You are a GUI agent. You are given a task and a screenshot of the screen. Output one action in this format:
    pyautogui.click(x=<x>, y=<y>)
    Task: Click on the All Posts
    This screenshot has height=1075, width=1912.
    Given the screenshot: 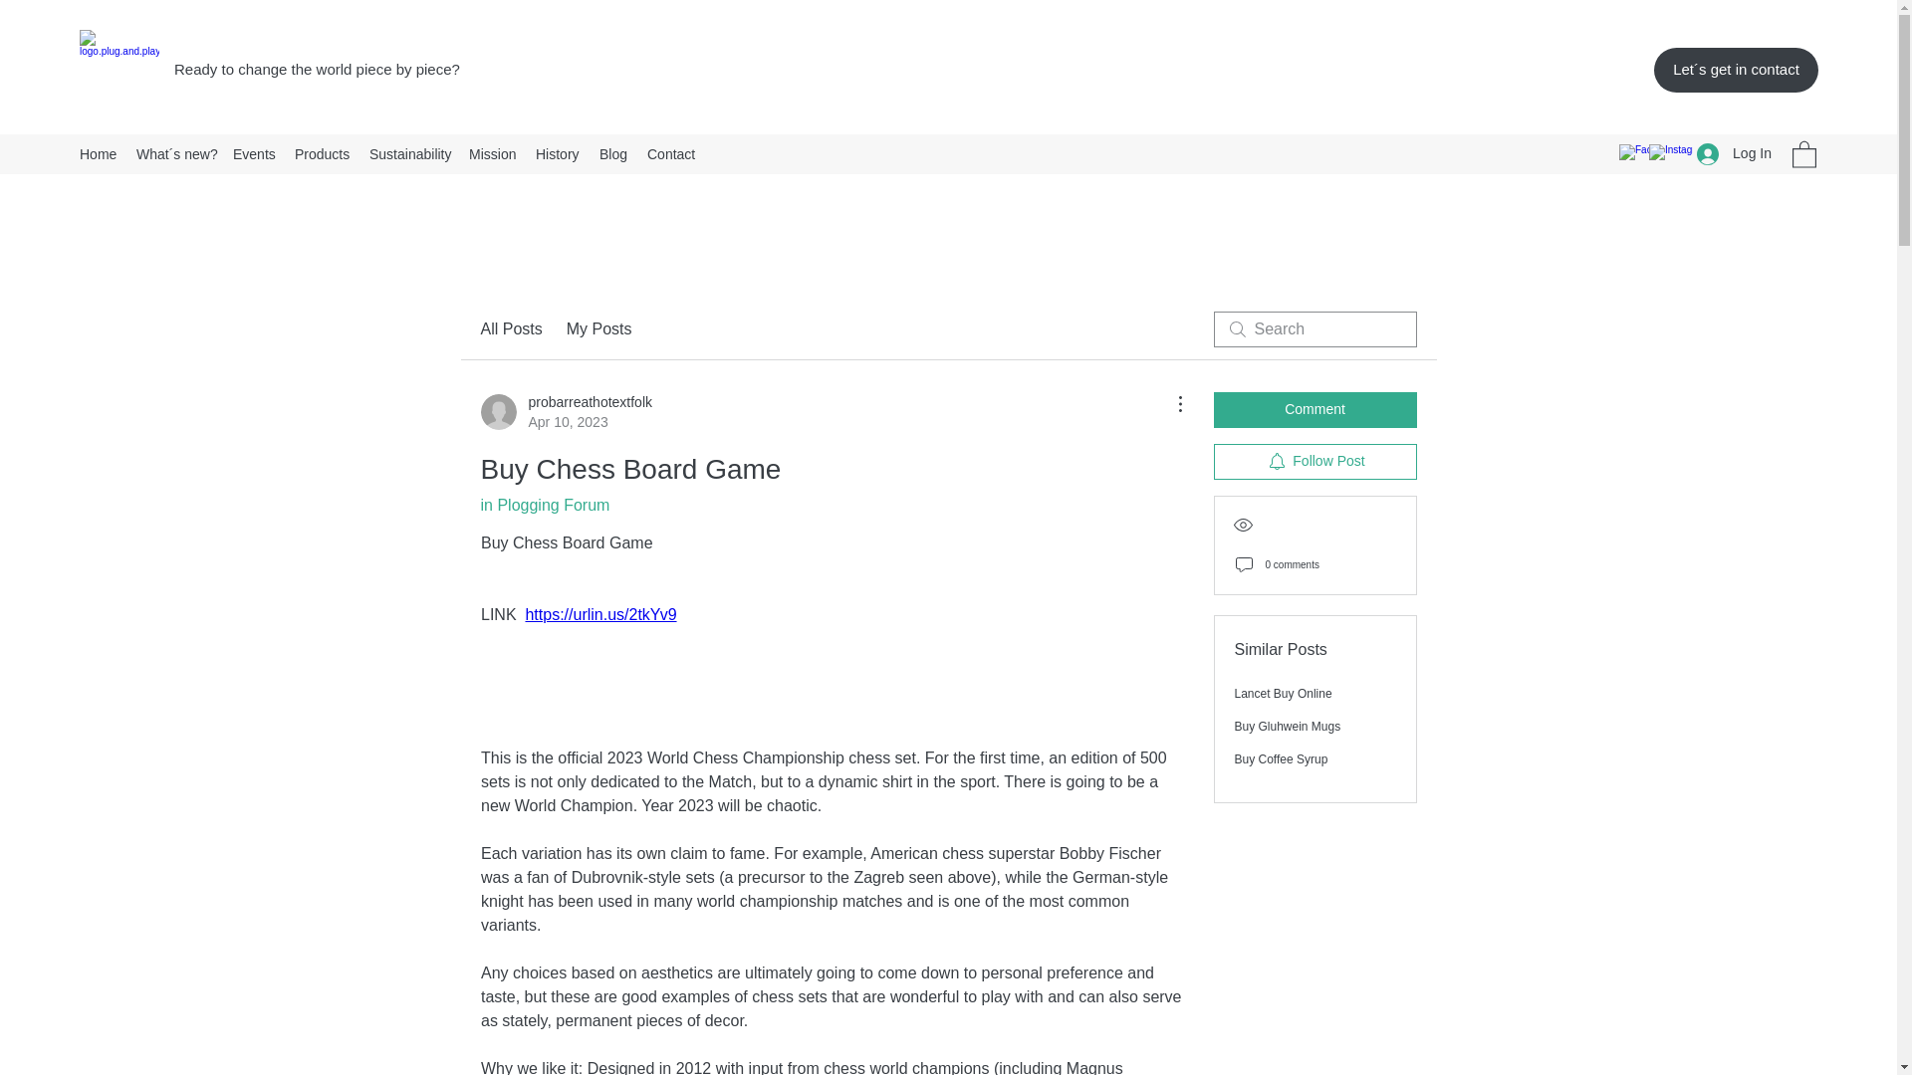 What is the action you would take?
    pyautogui.click(x=510, y=328)
    